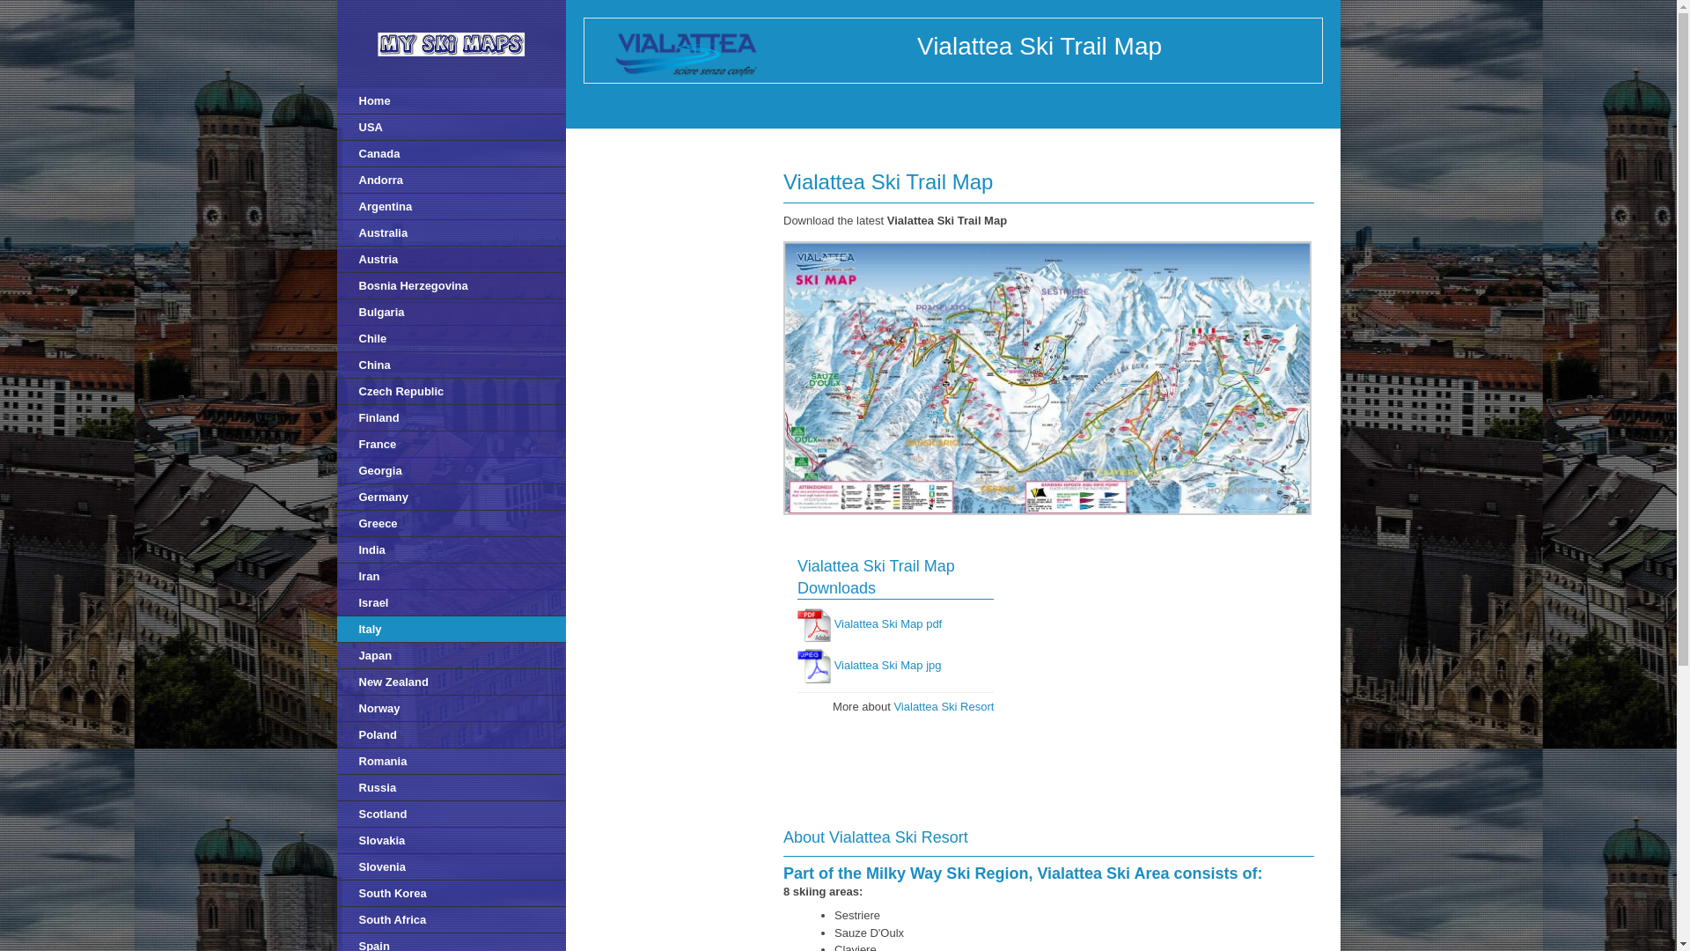  What do you see at coordinates (451, 181) in the screenshot?
I see `Andorra` at bounding box center [451, 181].